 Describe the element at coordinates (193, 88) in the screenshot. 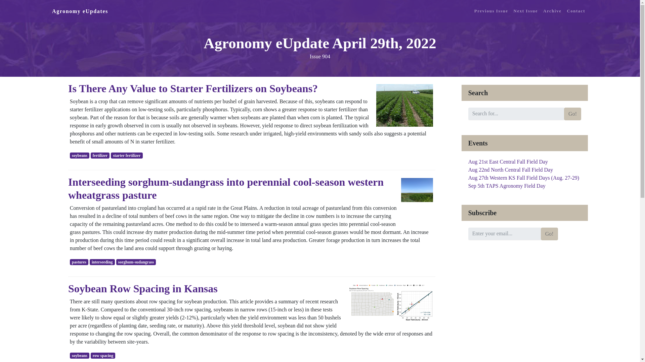

I see `Is There Any Value to Starter Fertilizers on Soybeans?` at that location.